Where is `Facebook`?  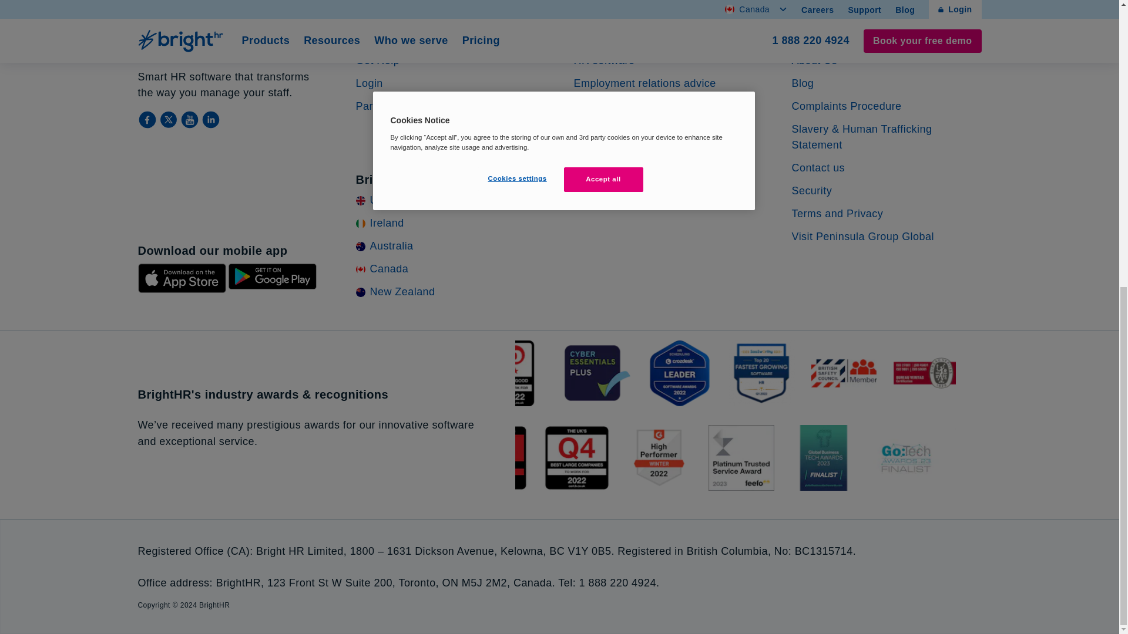 Facebook is located at coordinates (148, 120).